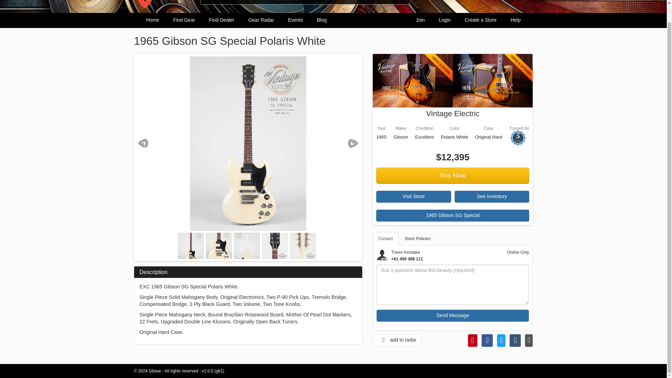 Image resolution: width=672 pixels, height=378 pixels. Describe the element at coordinates (444, 20) in the screenshot. I see `Login` at that location.